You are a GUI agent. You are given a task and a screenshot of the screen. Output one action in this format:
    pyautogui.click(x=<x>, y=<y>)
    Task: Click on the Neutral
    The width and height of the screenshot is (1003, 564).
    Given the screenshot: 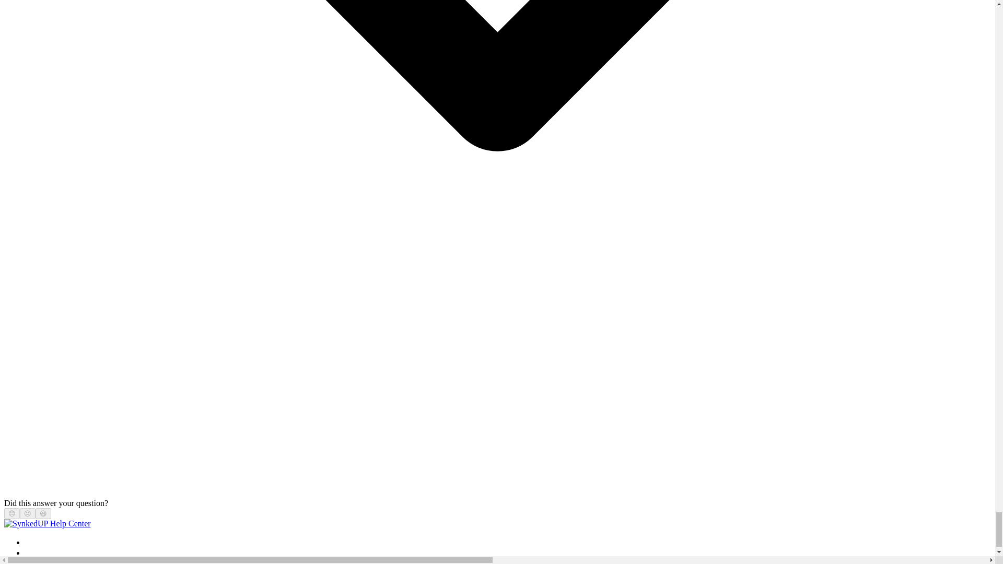 What is the action you would take?
    pyautogui.click(x=27, y=514)
    